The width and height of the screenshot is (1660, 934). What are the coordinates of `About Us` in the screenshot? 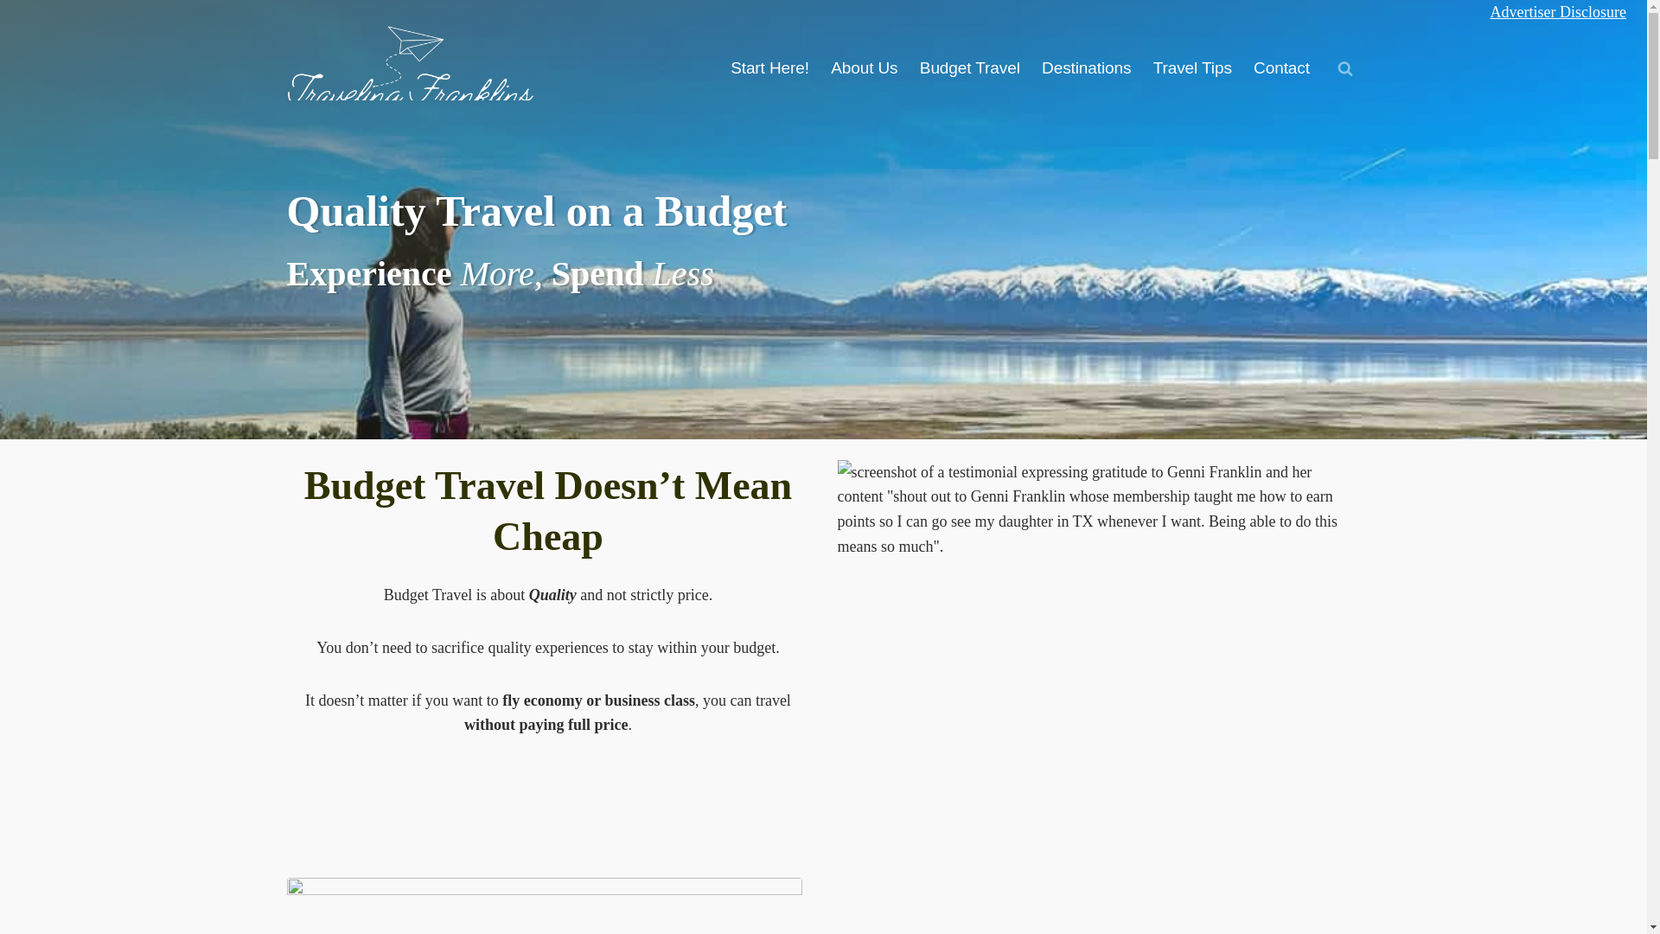 It's located at (865, 68).